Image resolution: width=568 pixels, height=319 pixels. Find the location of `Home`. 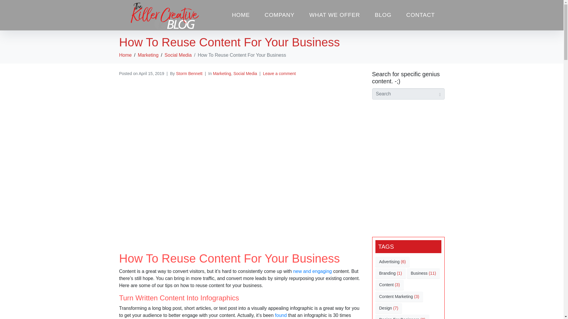

Home is located at coordinates (125, 55).